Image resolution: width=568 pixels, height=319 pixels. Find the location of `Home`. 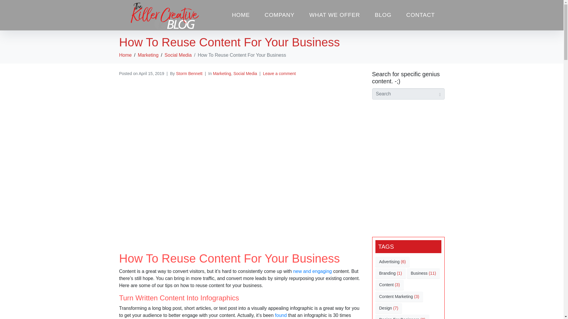

Home is located at coordinates (125, 55).